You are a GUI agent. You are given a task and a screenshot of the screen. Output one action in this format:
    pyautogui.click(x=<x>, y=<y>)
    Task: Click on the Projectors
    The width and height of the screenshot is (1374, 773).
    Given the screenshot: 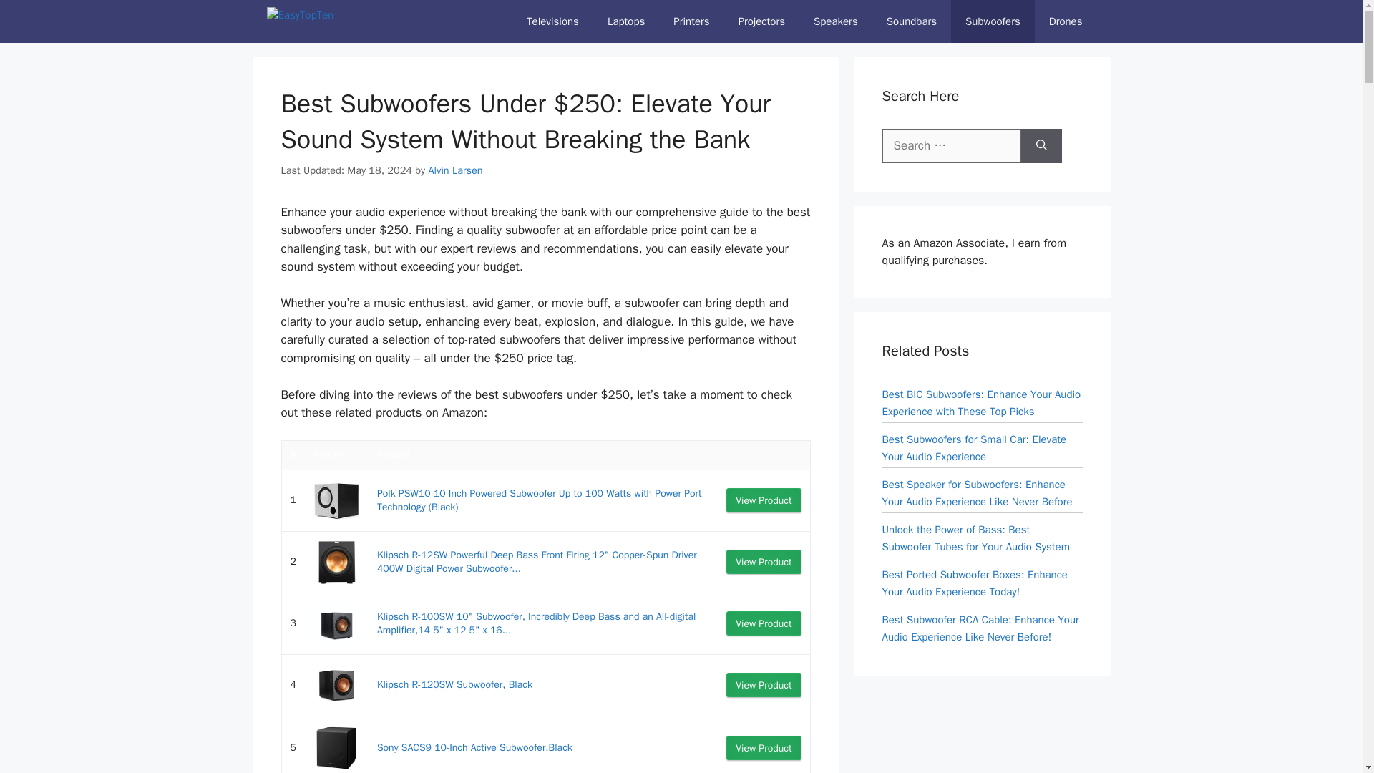 What is the action you would take?
    pyautogui.click(x=761, y=21)
    